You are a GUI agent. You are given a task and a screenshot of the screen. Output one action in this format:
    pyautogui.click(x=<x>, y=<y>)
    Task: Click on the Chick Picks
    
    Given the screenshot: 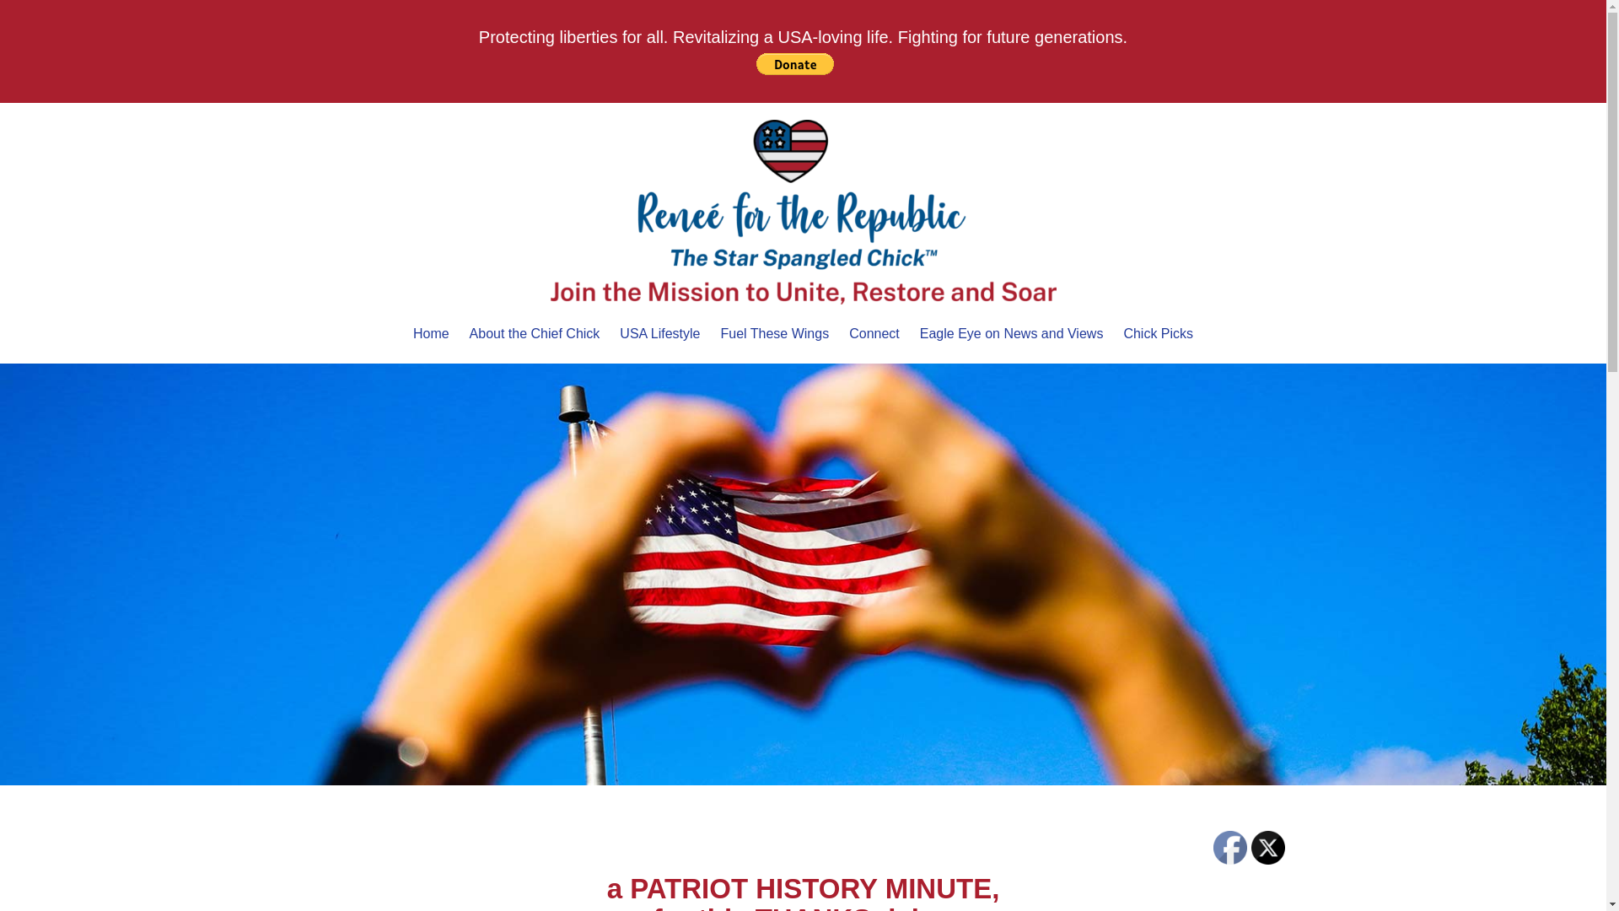 What is the action you would take?
    pyautogui.click(x=1158, y=334)
    